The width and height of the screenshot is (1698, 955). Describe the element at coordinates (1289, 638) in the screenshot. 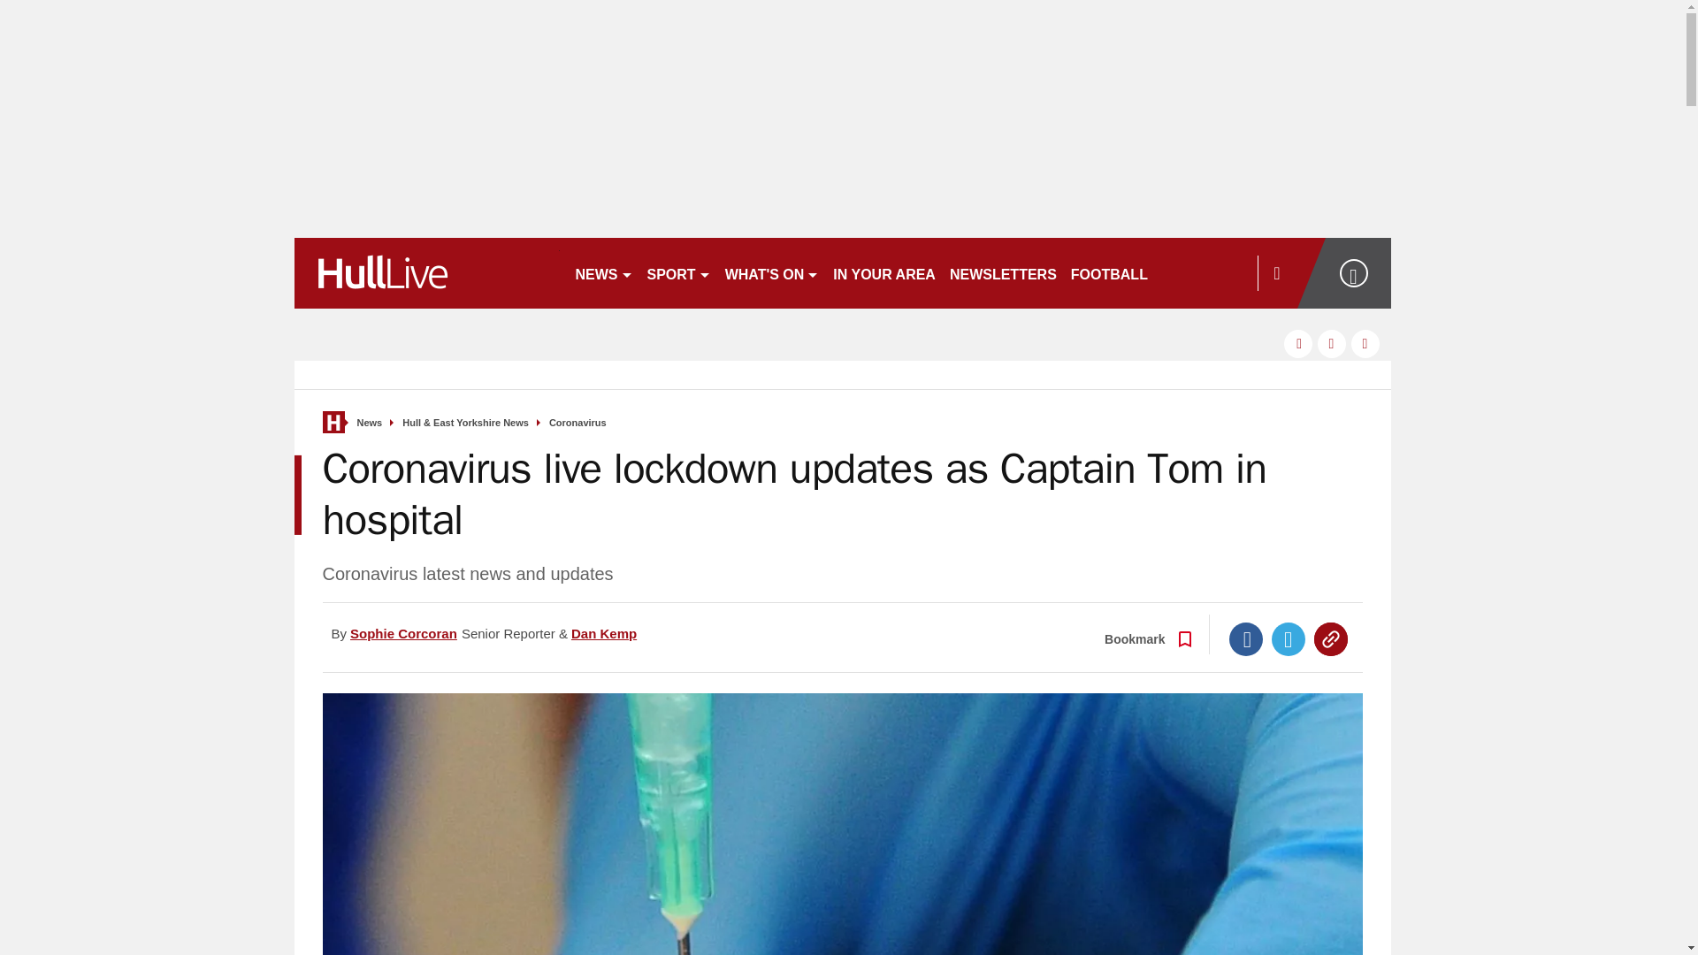

I see `Twitter` at that location.